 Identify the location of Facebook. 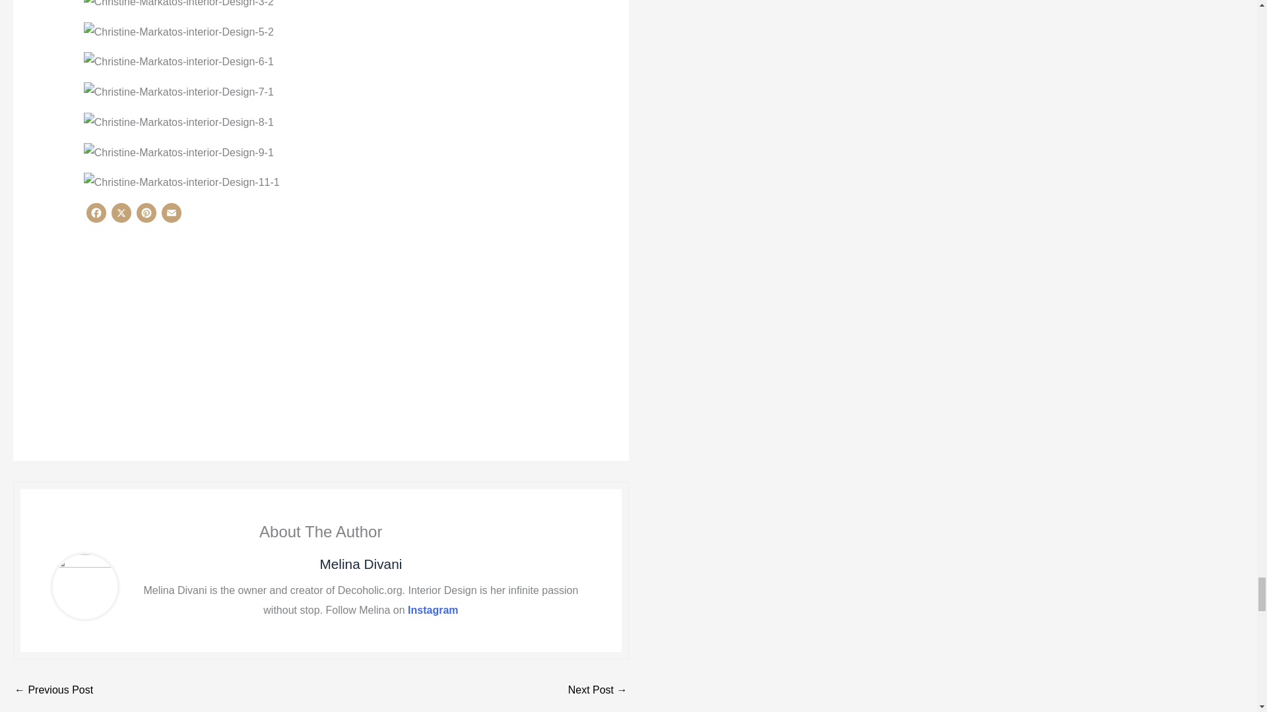
(96, 216).